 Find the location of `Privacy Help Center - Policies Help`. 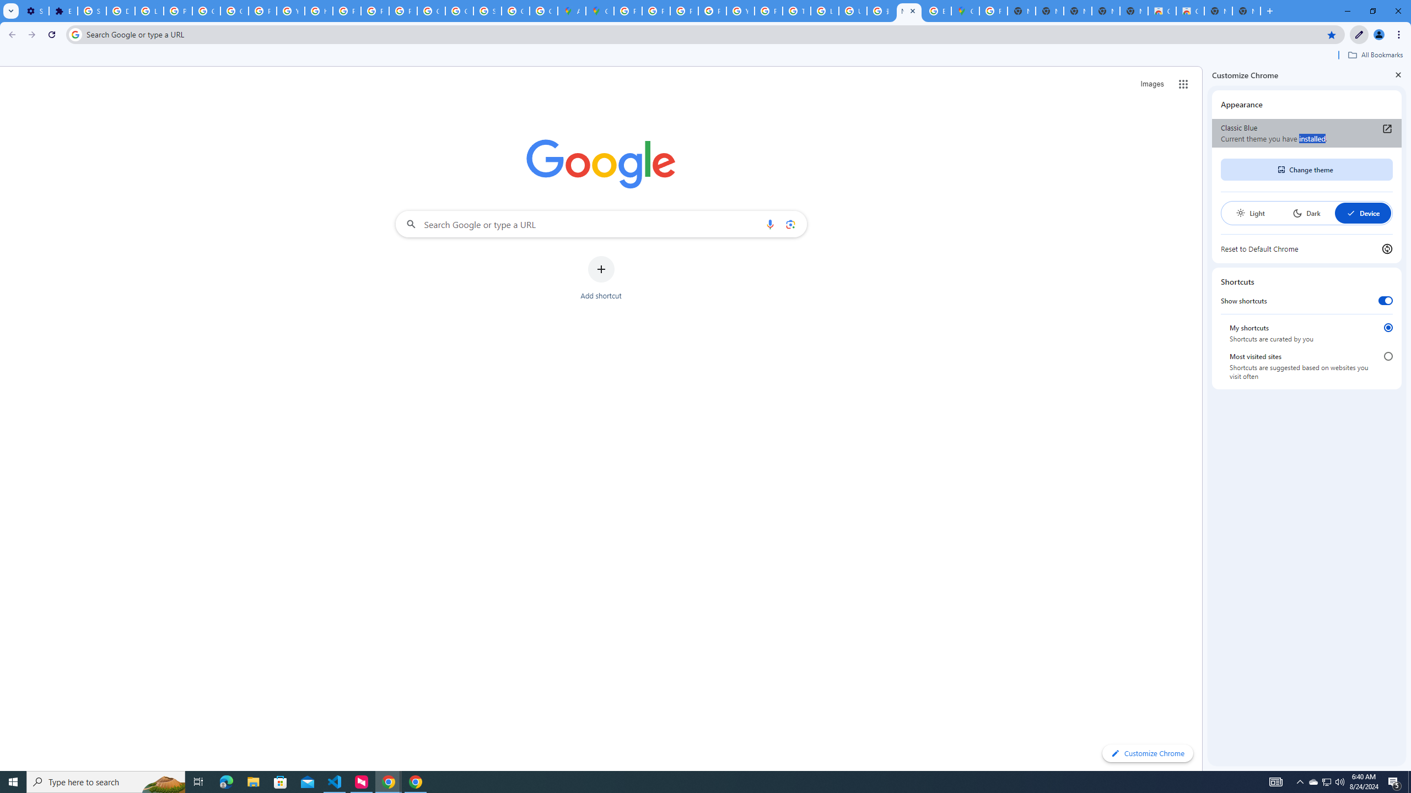

Privacy Help Center - Policies Help is located at coordinates (657, 11).